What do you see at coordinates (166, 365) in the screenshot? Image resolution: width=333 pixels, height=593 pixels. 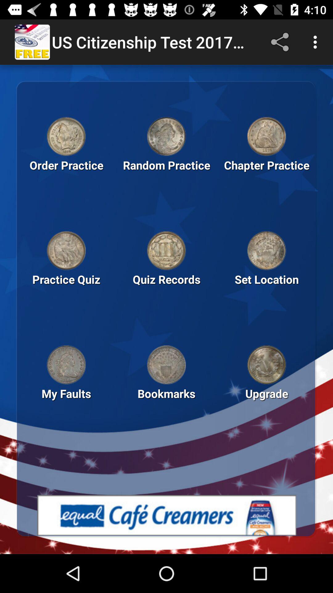 I see `select bookmarks` at bounding box center [166, 365].